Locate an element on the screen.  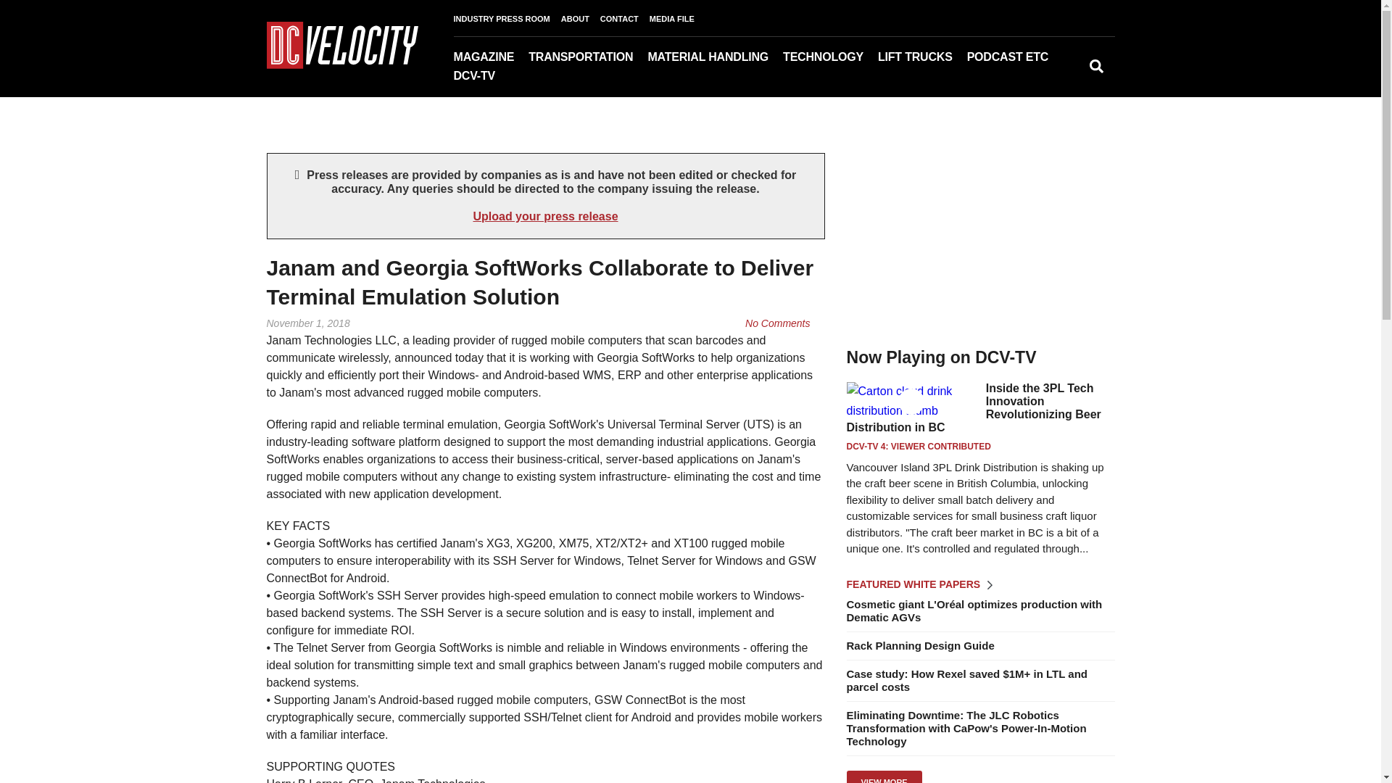
Events is located at coordinates (1055, 78).